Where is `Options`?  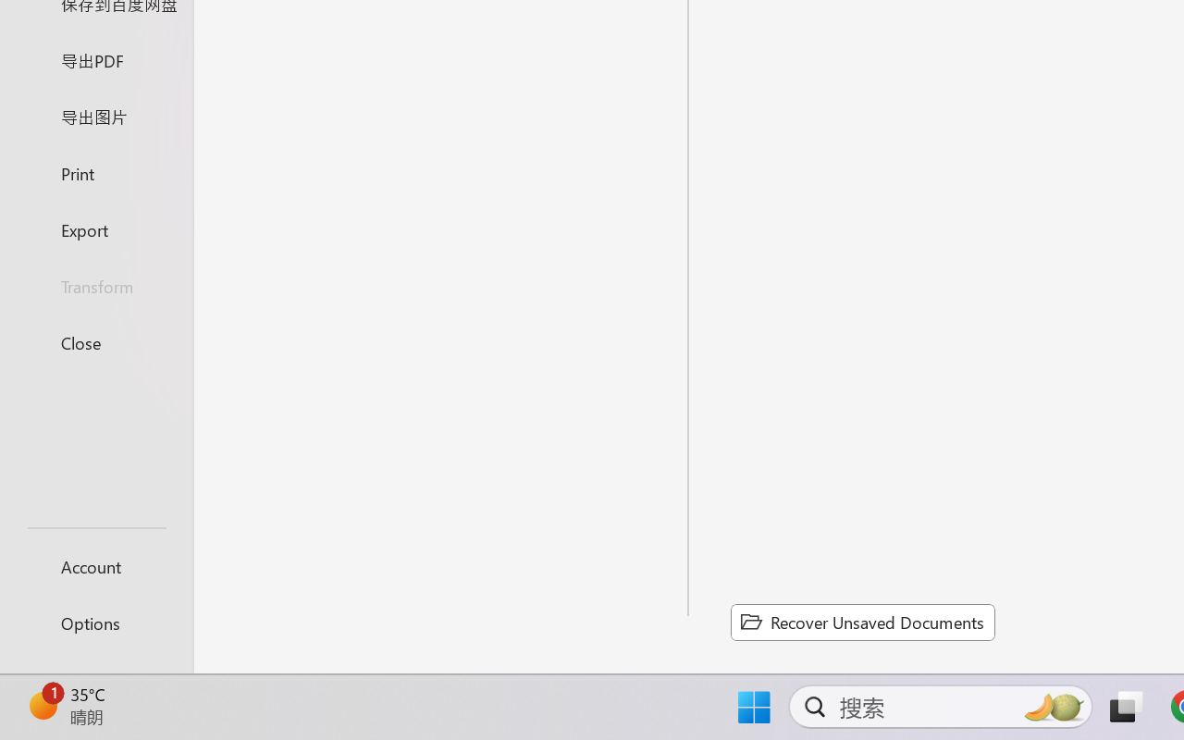
Options is located at coordinates (96, 623).